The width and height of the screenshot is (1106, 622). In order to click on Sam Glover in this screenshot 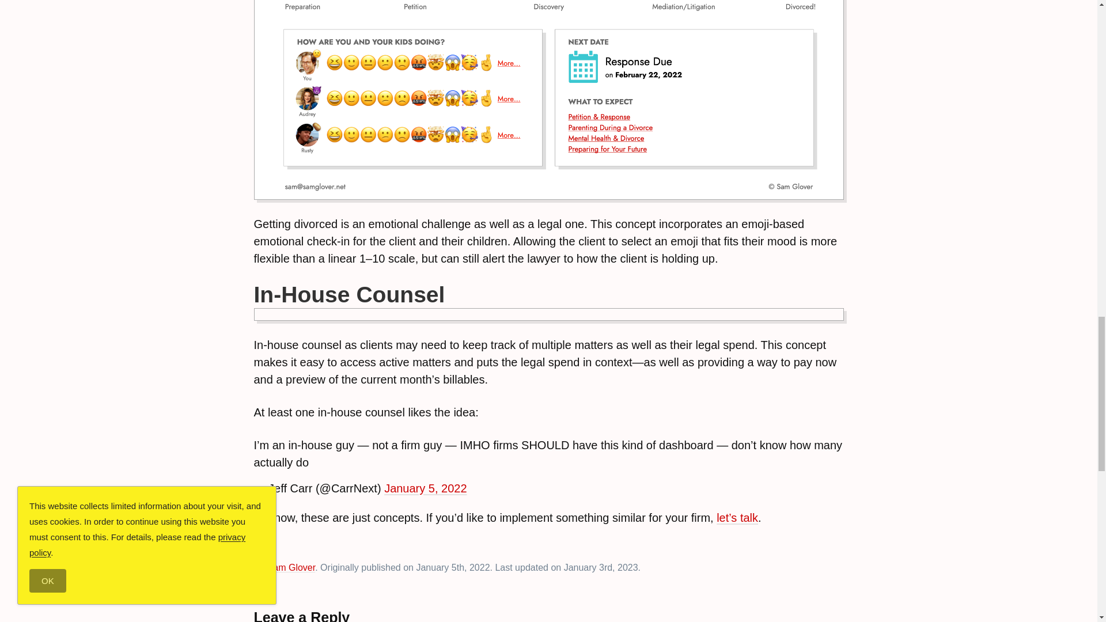, I will do `click(291, 567)`.